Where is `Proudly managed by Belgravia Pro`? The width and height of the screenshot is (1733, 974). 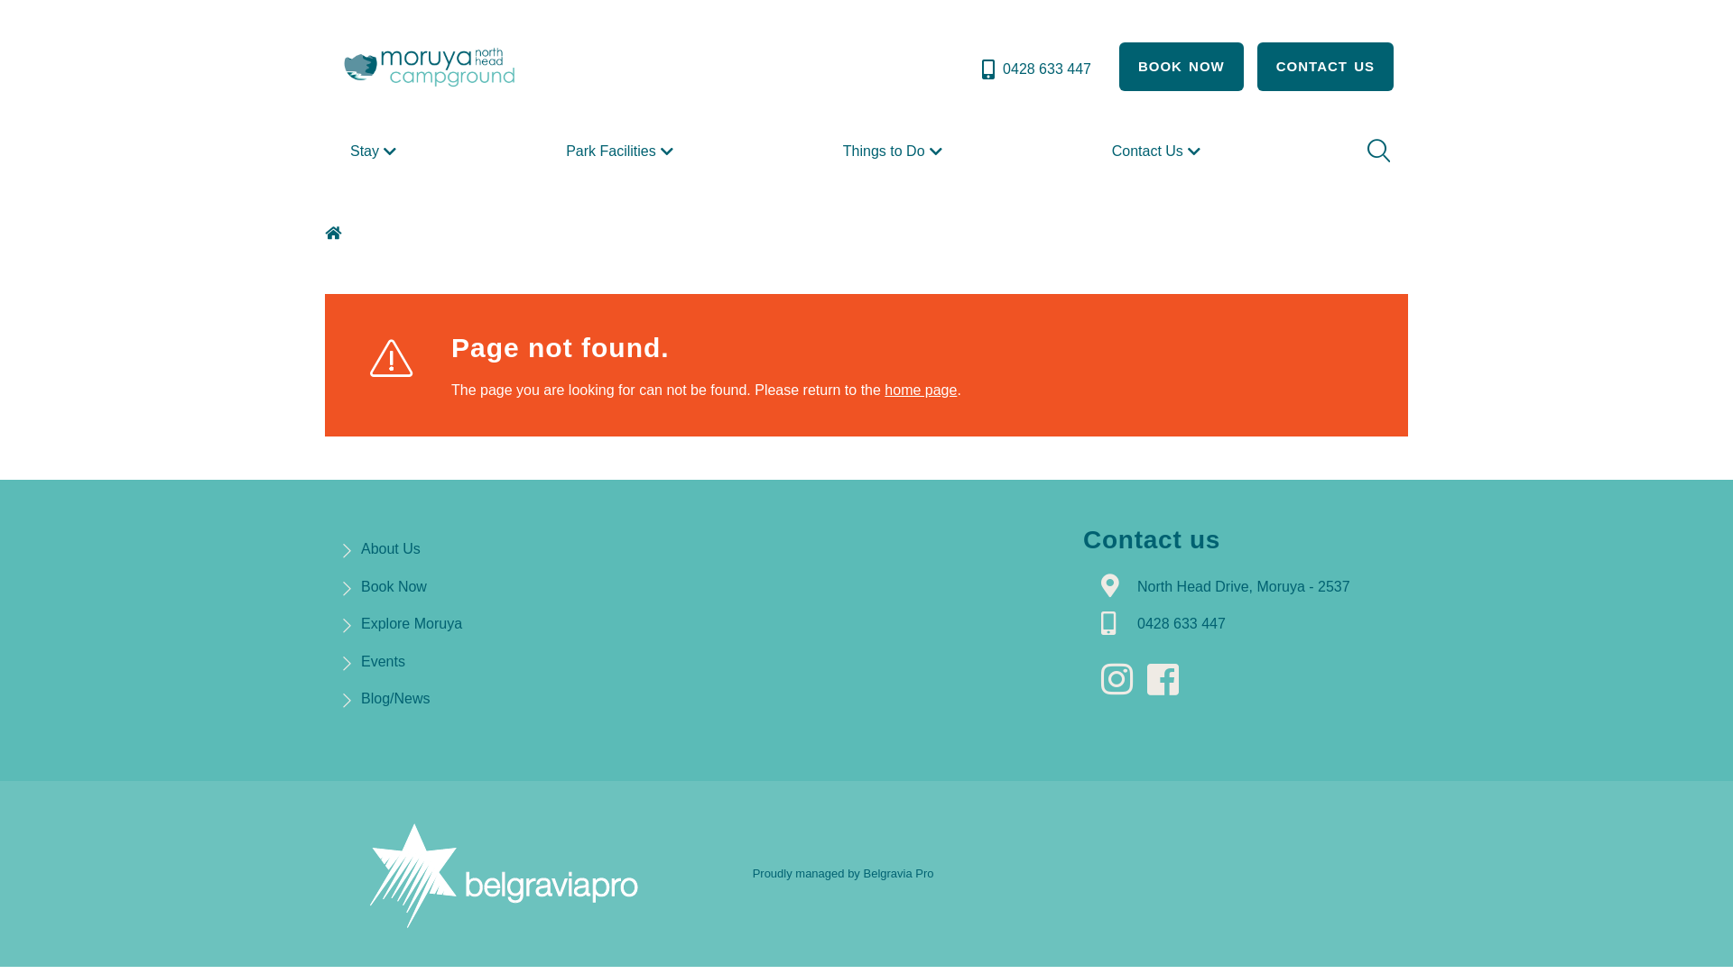 Proudly managed by Belgravia Pro is located at coordinates (843, 873).